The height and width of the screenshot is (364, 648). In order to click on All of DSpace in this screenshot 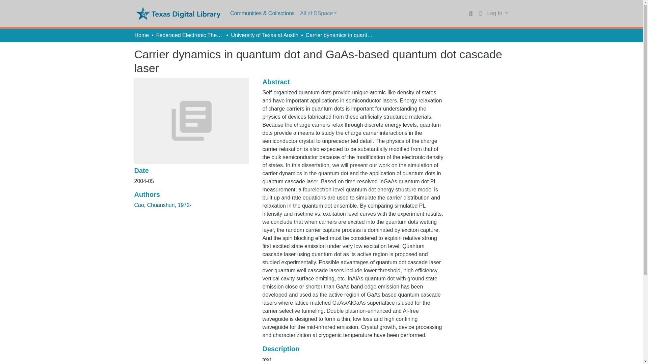, I will do `click(319, 13)`.